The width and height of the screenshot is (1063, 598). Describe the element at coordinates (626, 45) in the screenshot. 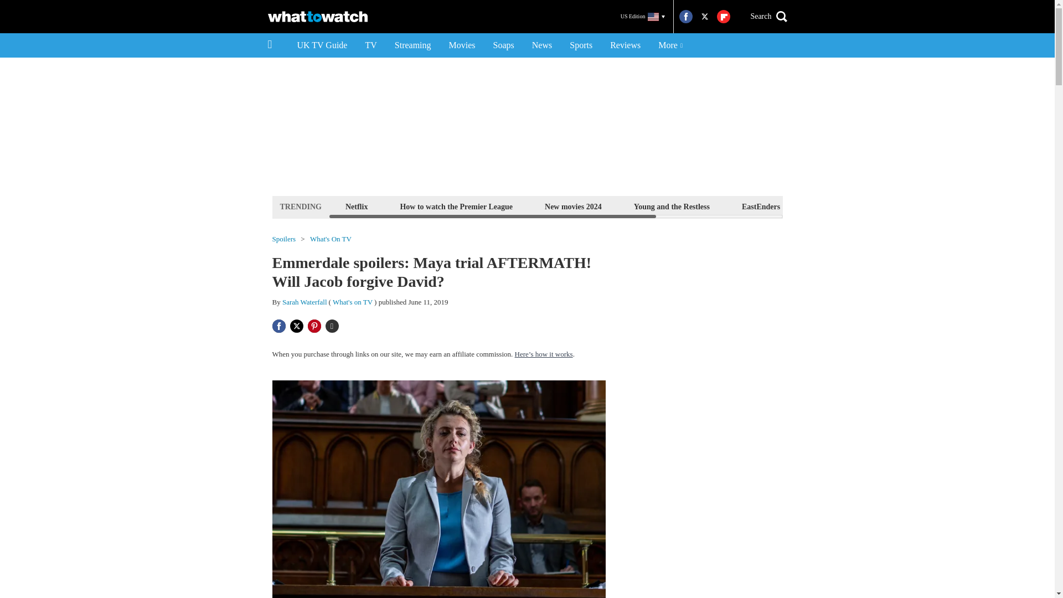

I see `Reviews` at that location.